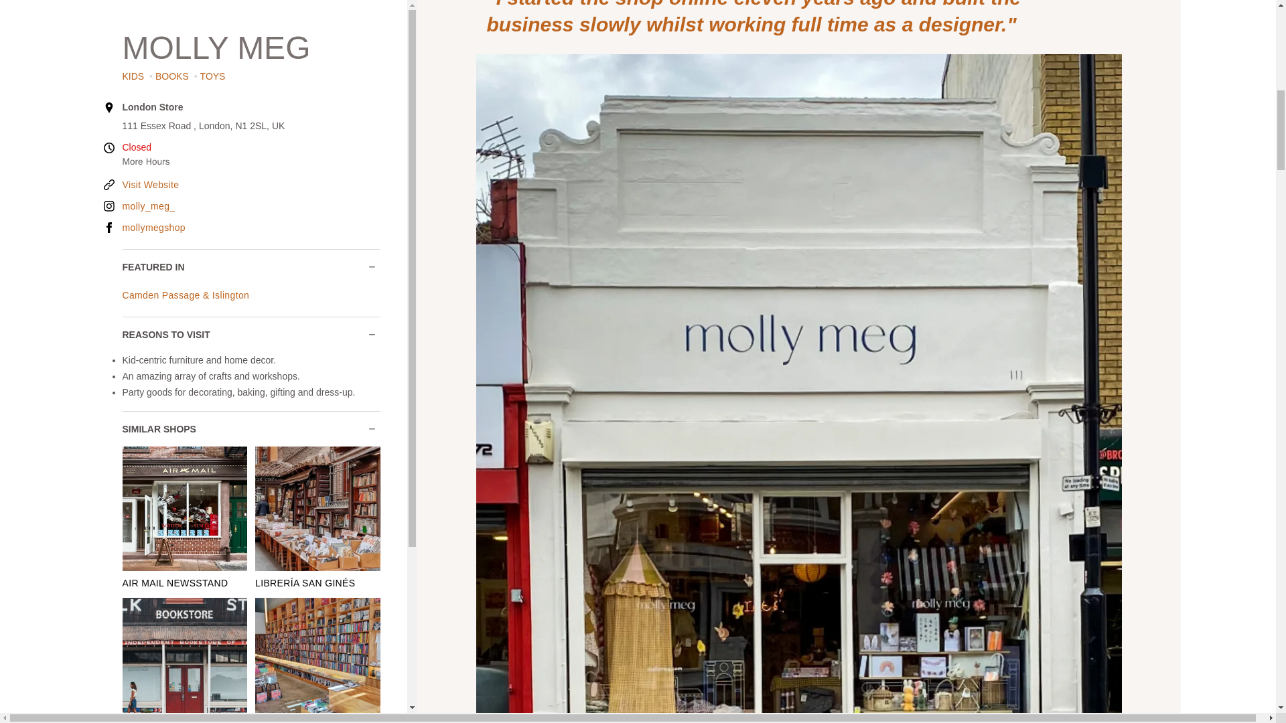 This screenshot has height=723, width=1286. What do you see at coordinates (251, 96) in the screenshot?
I see `FEATURED IN` at bounding box center [251, 96].